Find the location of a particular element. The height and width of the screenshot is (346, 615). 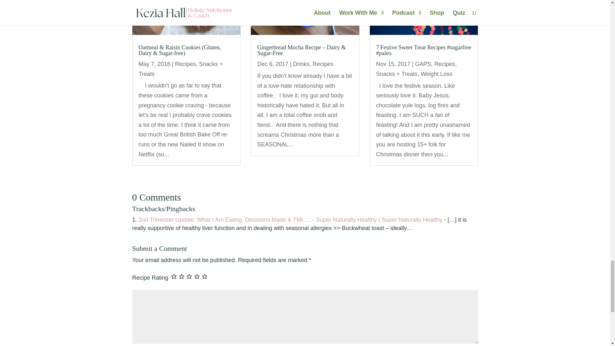

Recipes is located at coordinates (185, 64).